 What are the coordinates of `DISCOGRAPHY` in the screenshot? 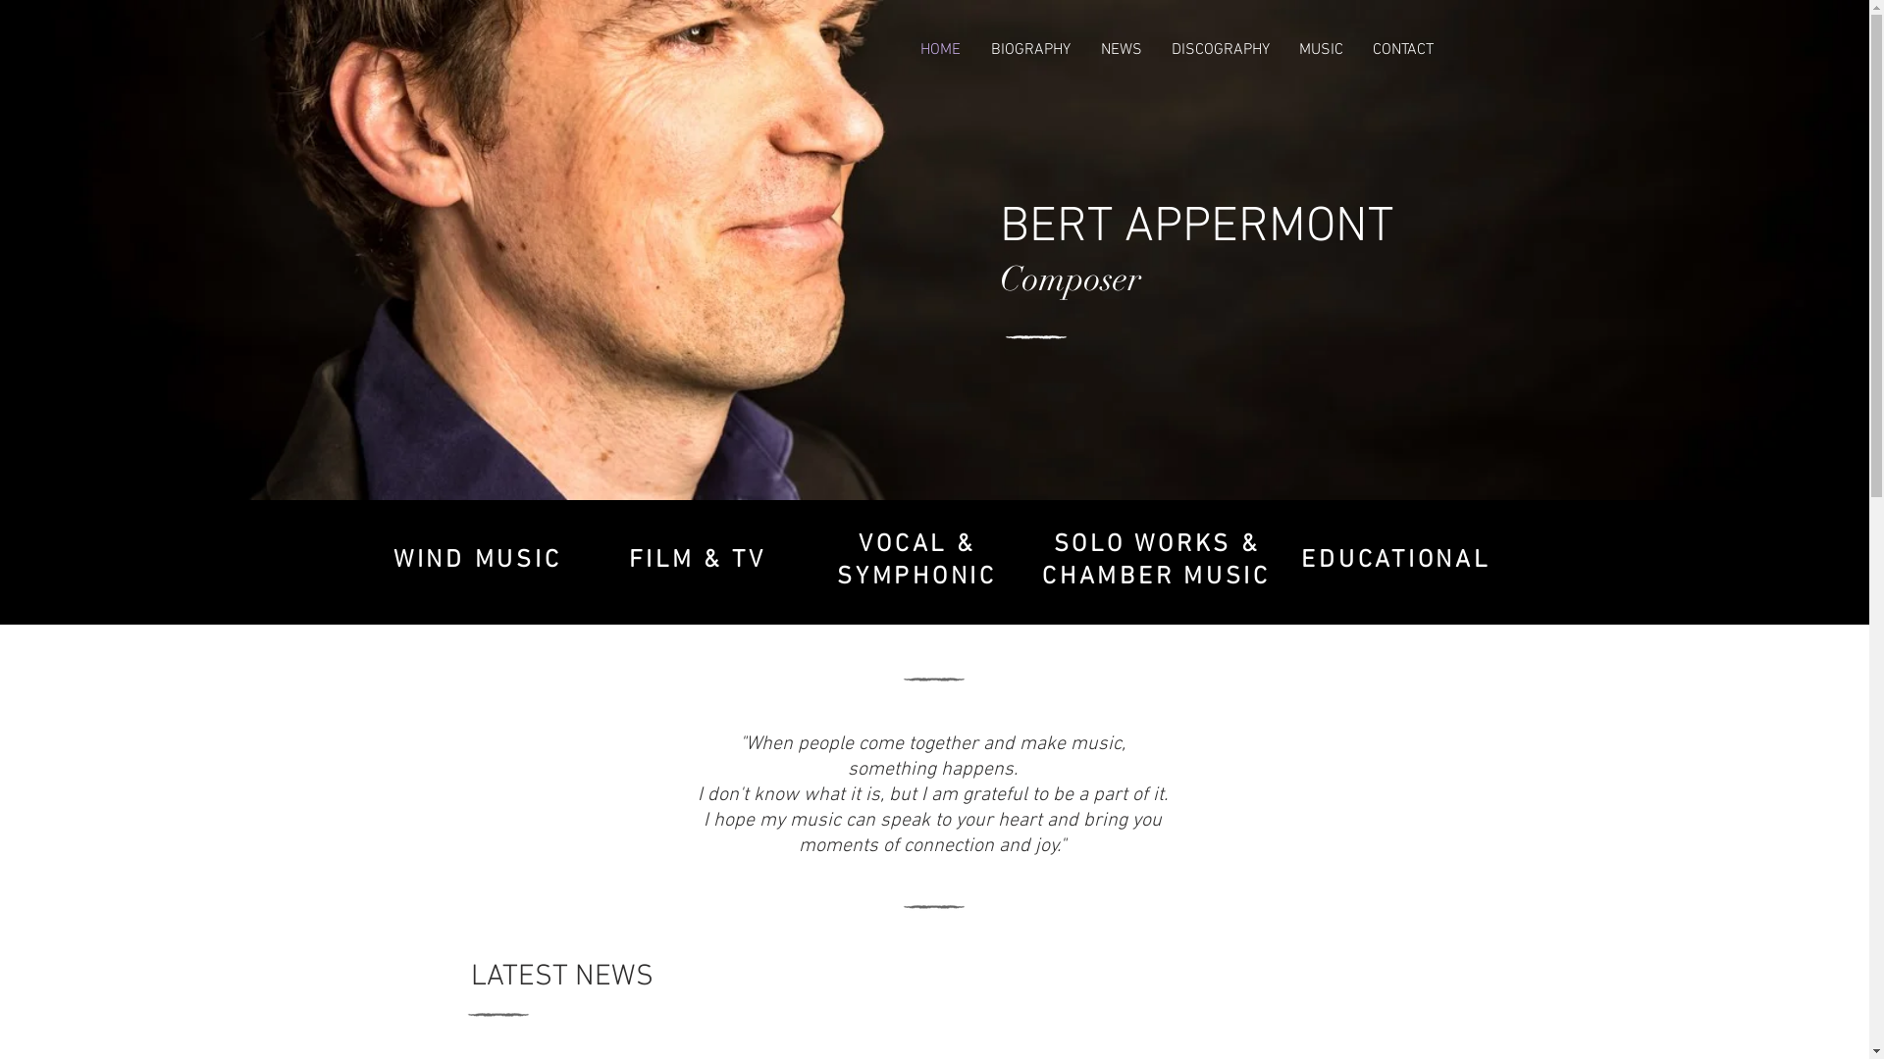 It's located at (1220, 50).